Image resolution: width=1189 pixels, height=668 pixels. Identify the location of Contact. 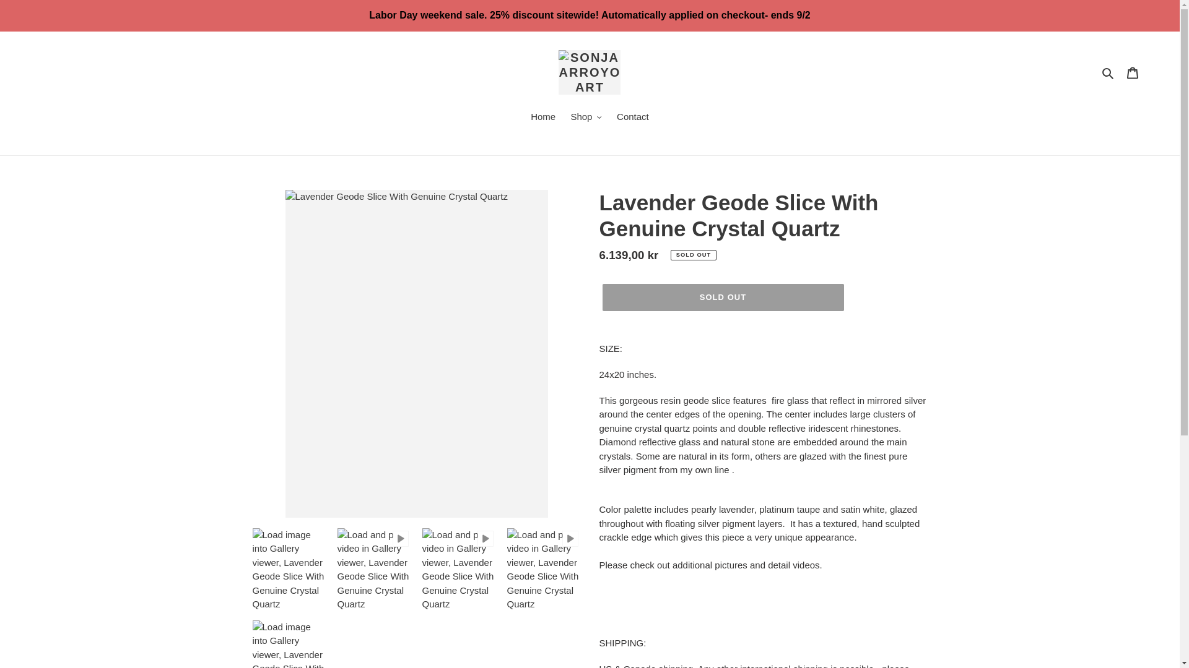
(633, 118).